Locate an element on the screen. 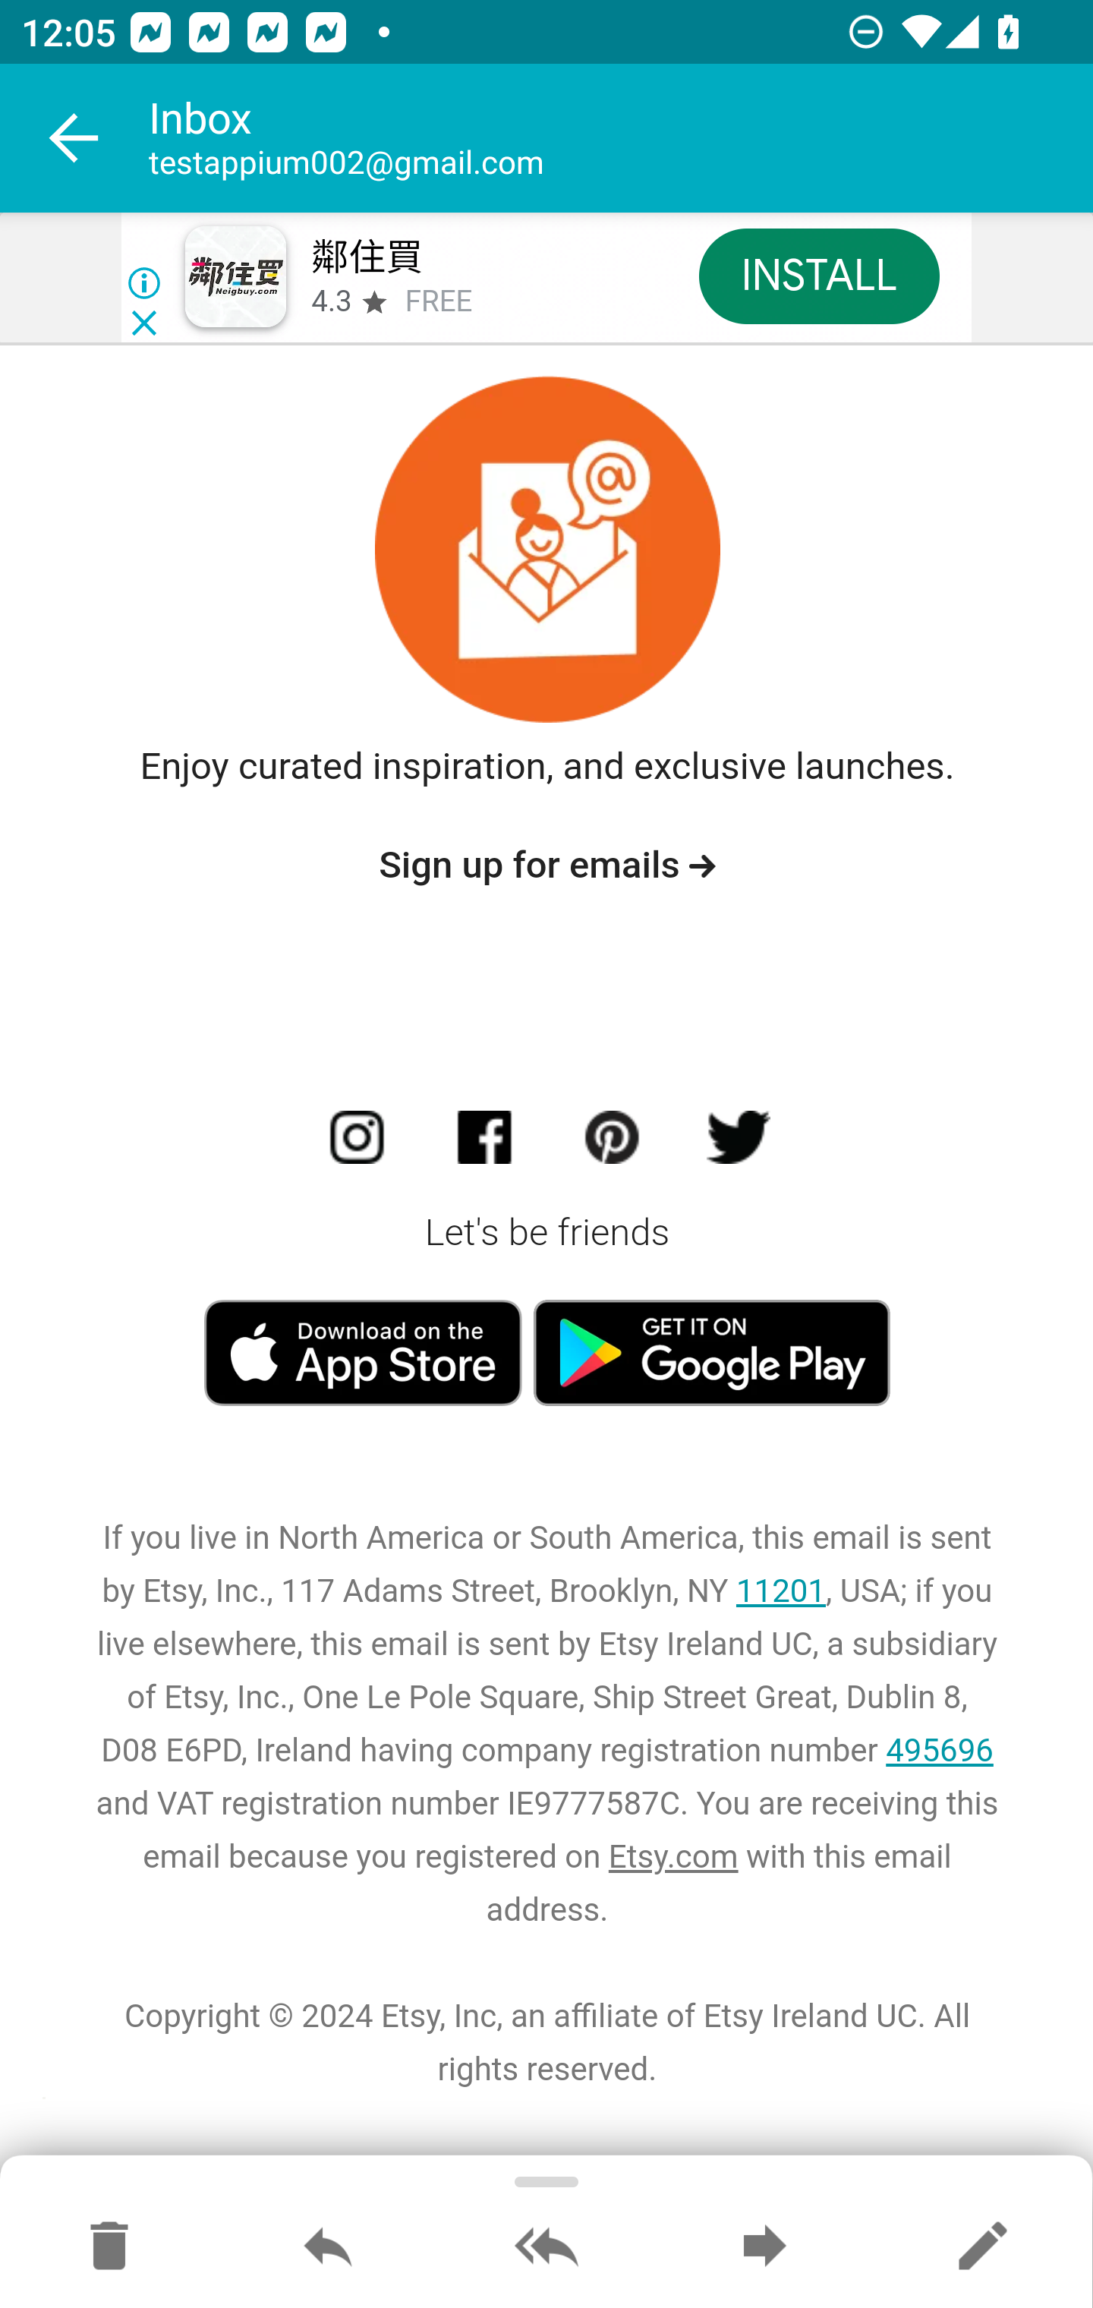  495696 is located at coordinates (940, 1752).